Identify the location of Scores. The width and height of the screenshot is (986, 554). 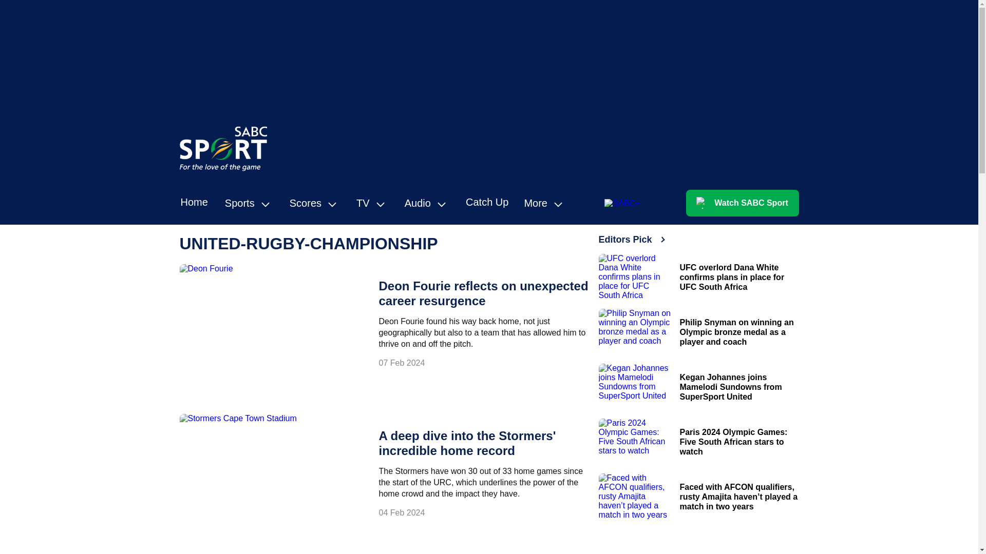
(315, 203).